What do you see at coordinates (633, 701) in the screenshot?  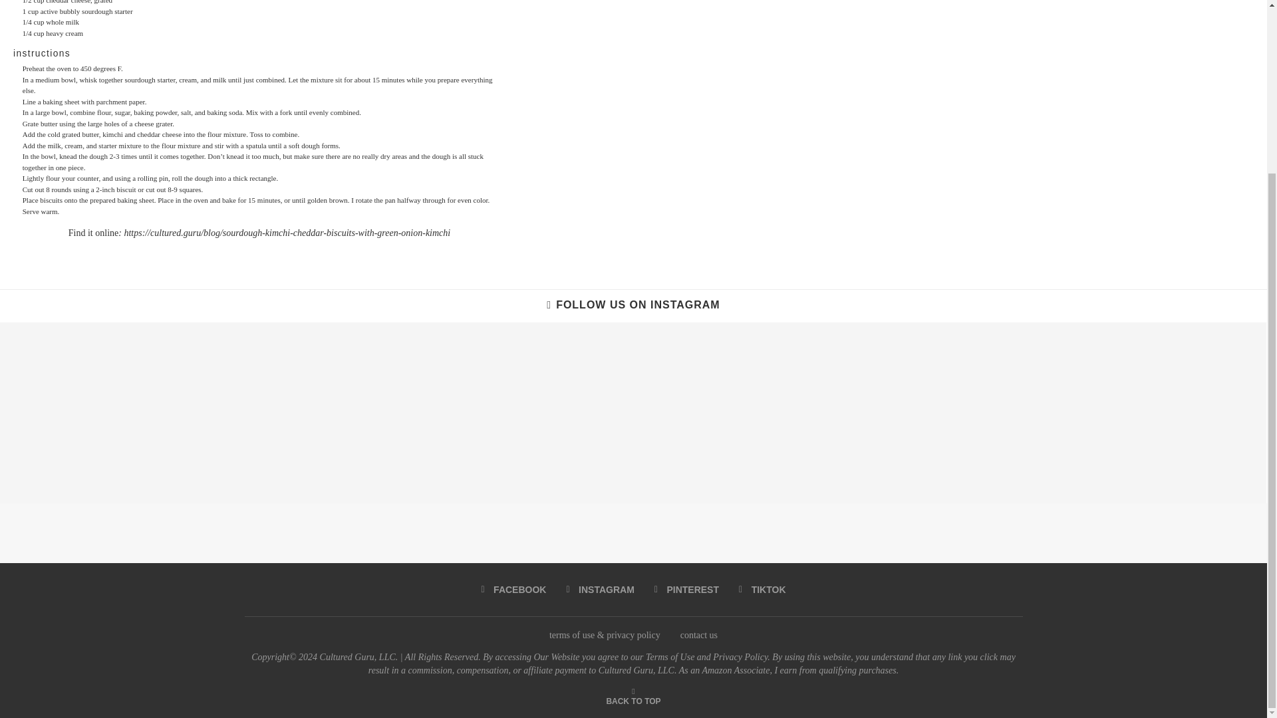 I see `BACK TO TOP` at bounding box center [633, 701].